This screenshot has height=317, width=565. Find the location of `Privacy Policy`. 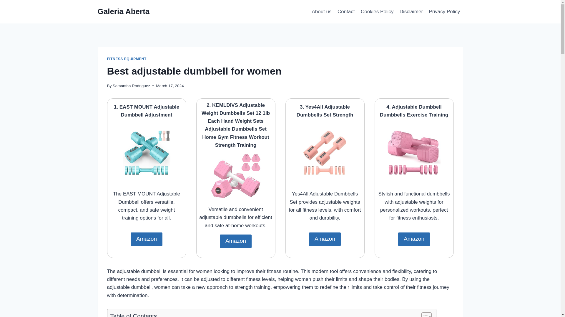

Privacy Policy is located at coordinates (444, 12).